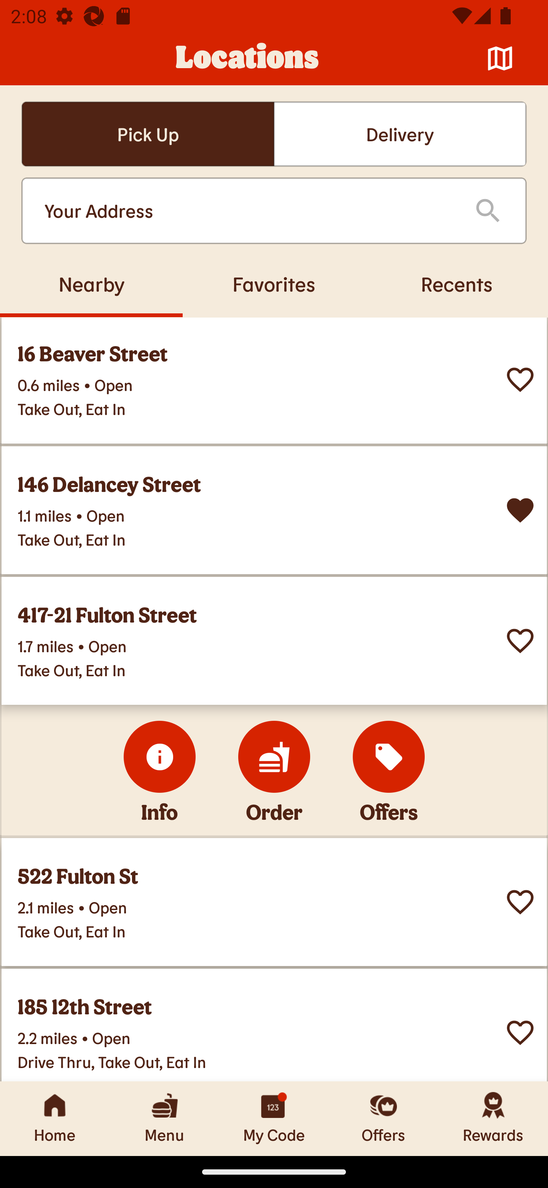 The image size is (548, 1188). What do you see at coordinates (500, 59) in the screenshot?
I see `Map 󰦂` at bounding box center [500, 59].